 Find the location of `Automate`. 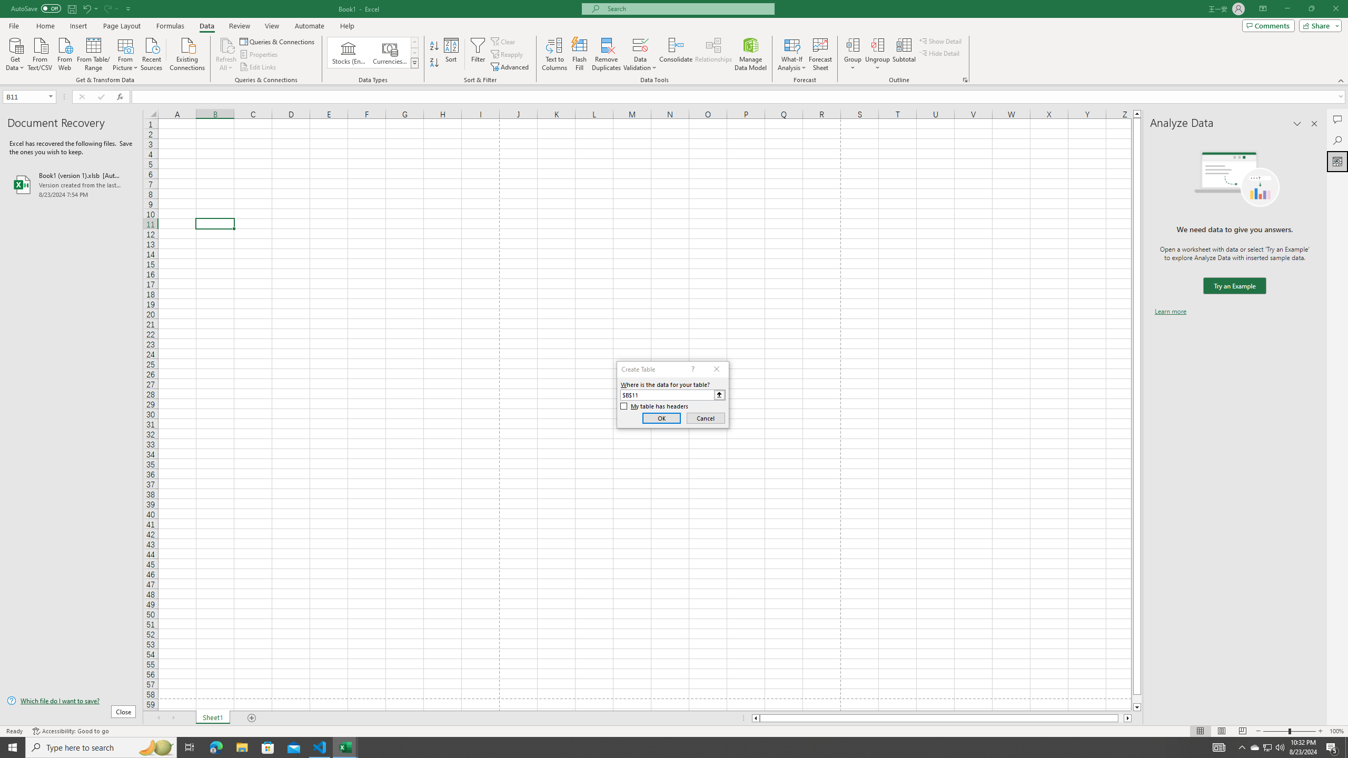

Automate is located at coordinates (310, 26).